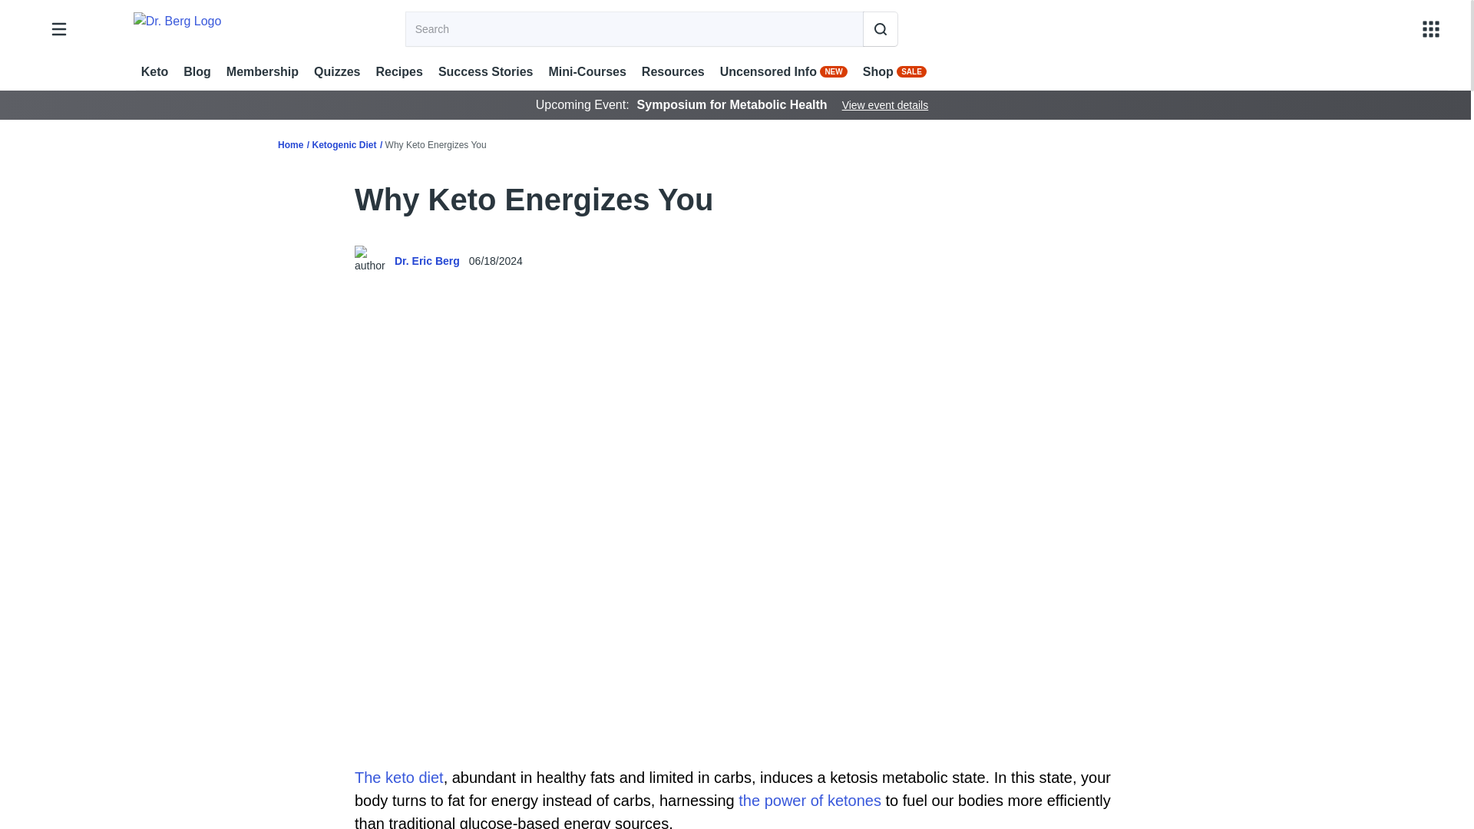 This screenshot has width=1474, height=829. Describe the element at coordinates (343, 144) in the screenshot. I see `Ketogenic Diet` at that location.